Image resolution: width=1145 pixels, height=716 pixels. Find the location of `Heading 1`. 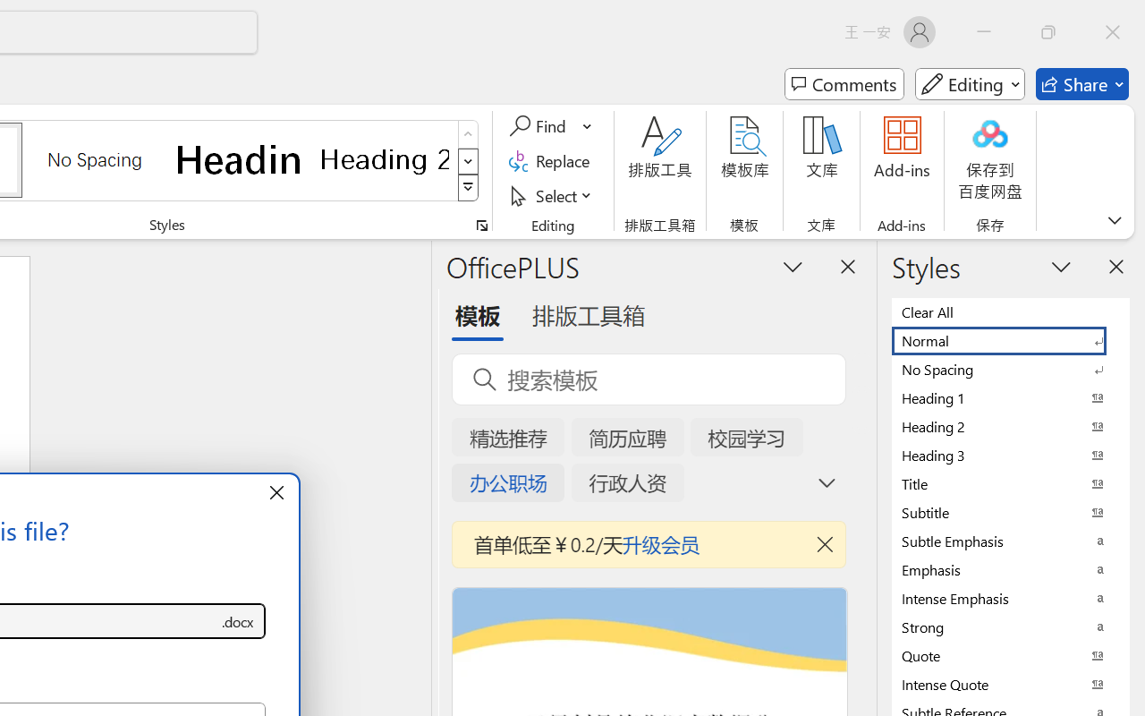

Heading 1 is located at coordinates (240, 159).